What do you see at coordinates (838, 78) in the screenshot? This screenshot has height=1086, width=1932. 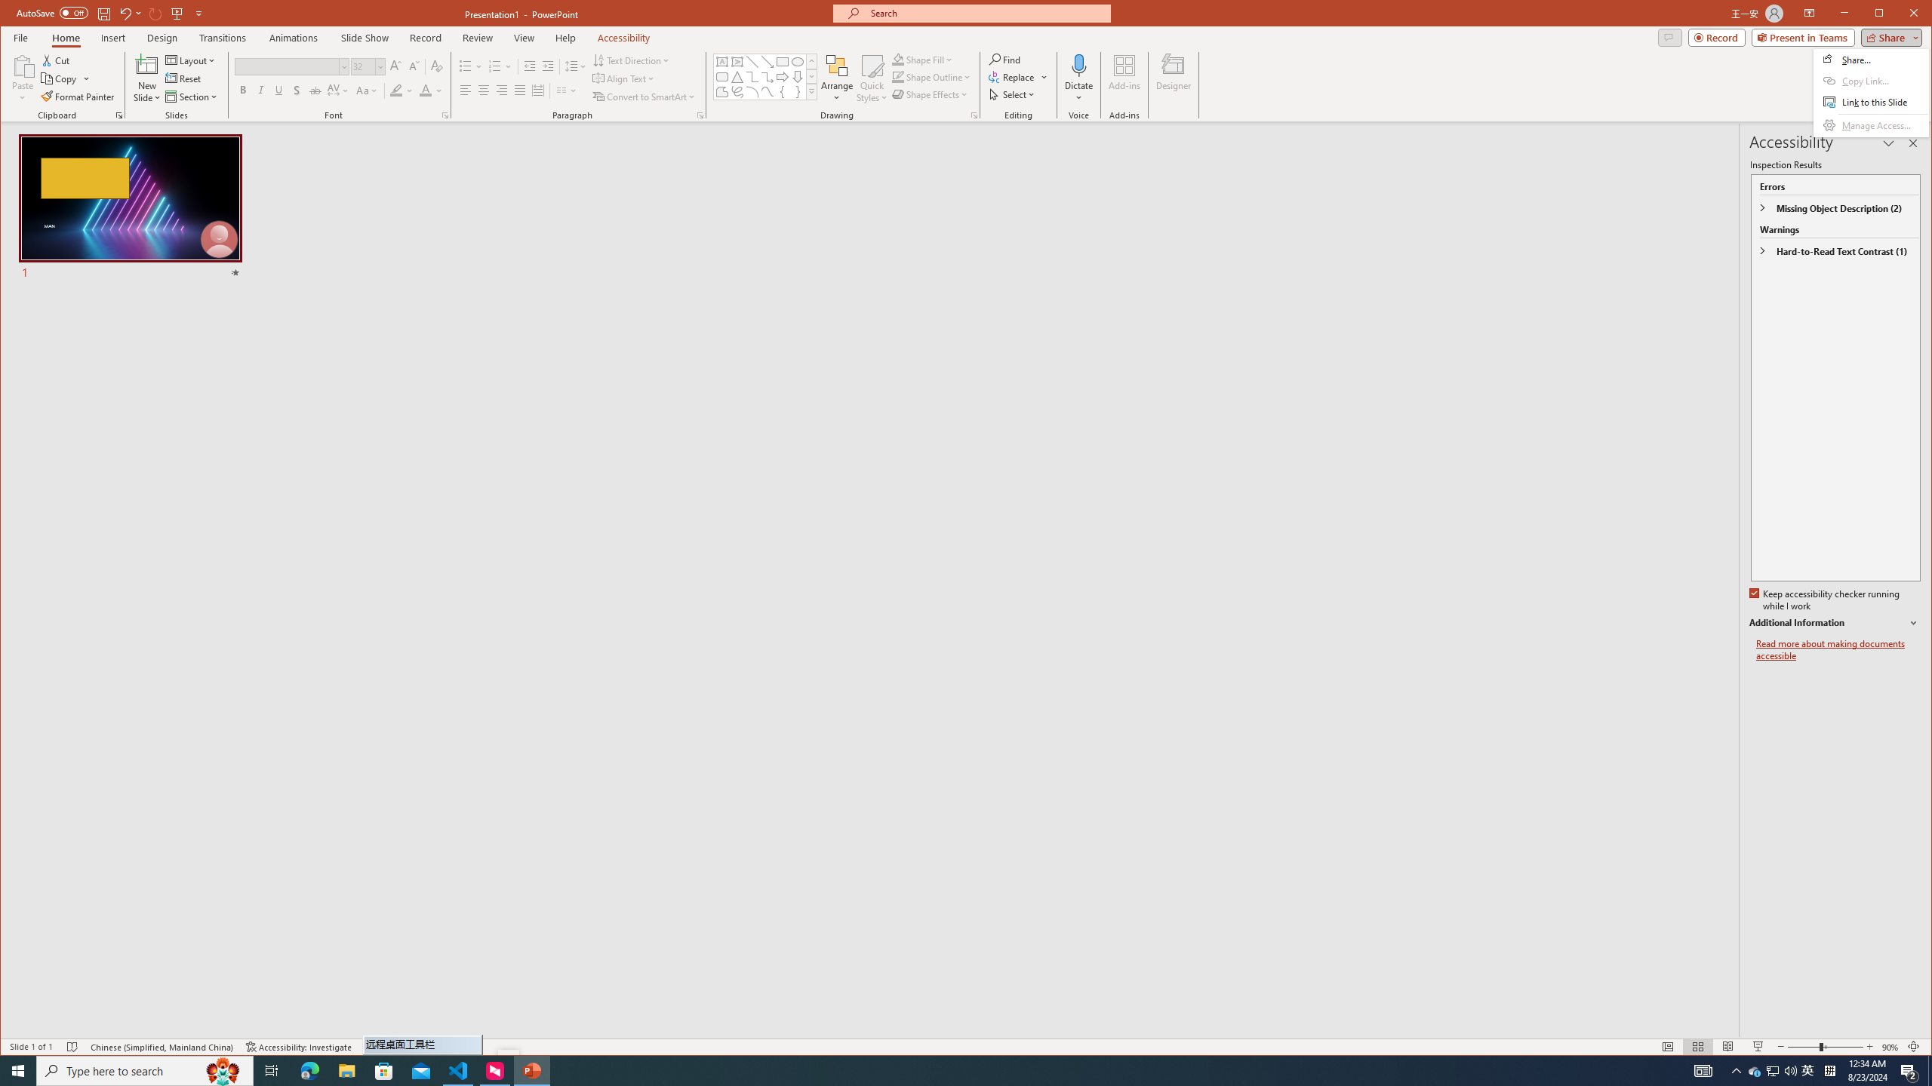 I see `Arrange` at bounding box center [838, 78].